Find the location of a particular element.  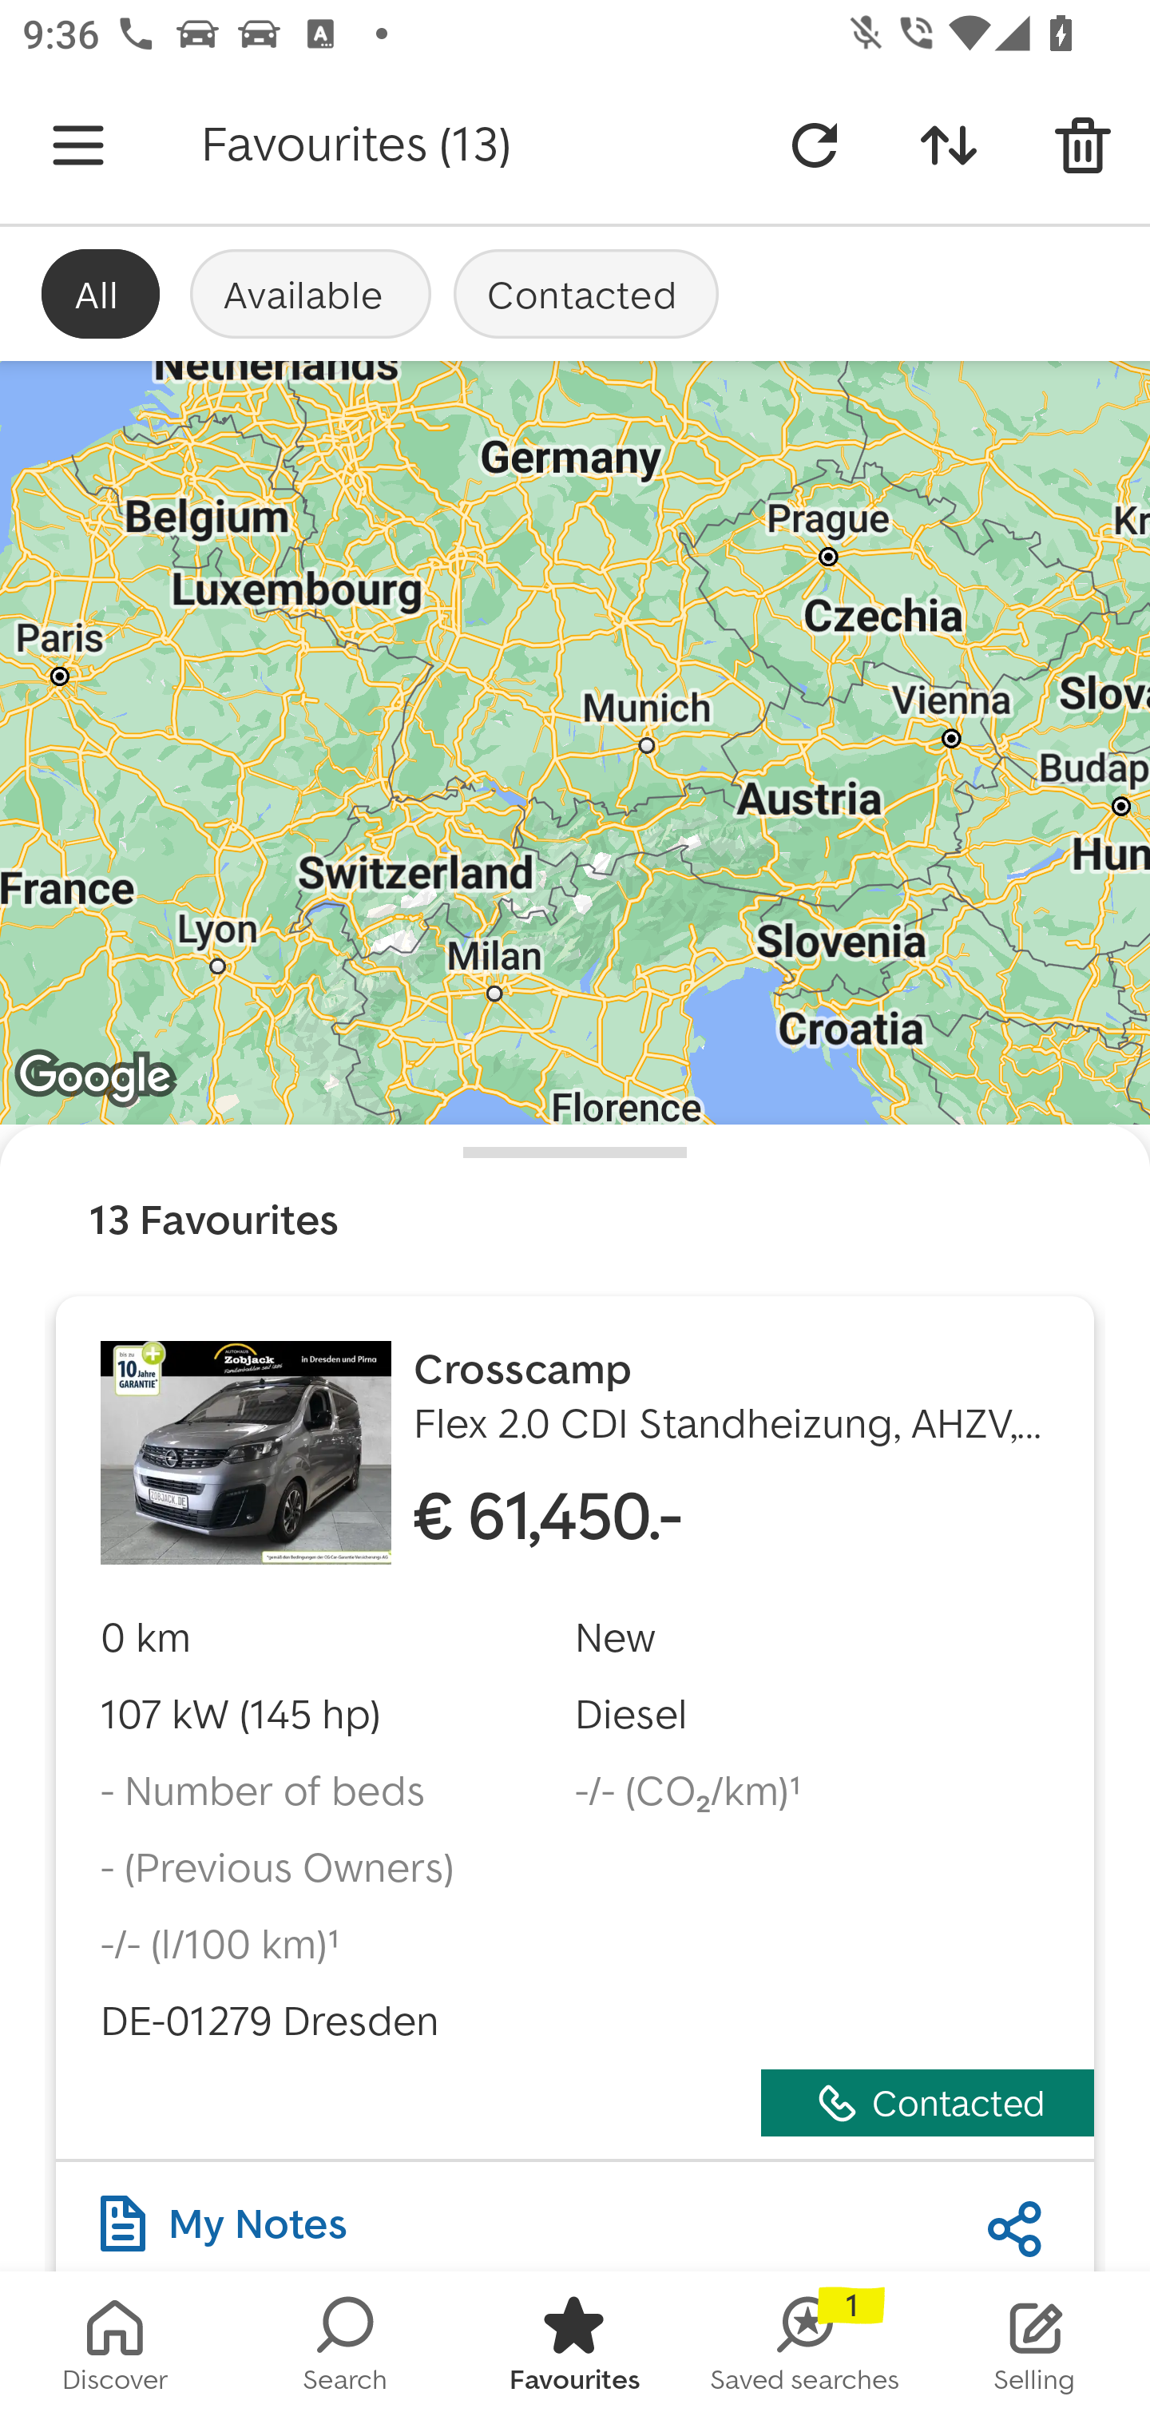

STOCK_LIST Selling is located at coordinates (1035, 2350).